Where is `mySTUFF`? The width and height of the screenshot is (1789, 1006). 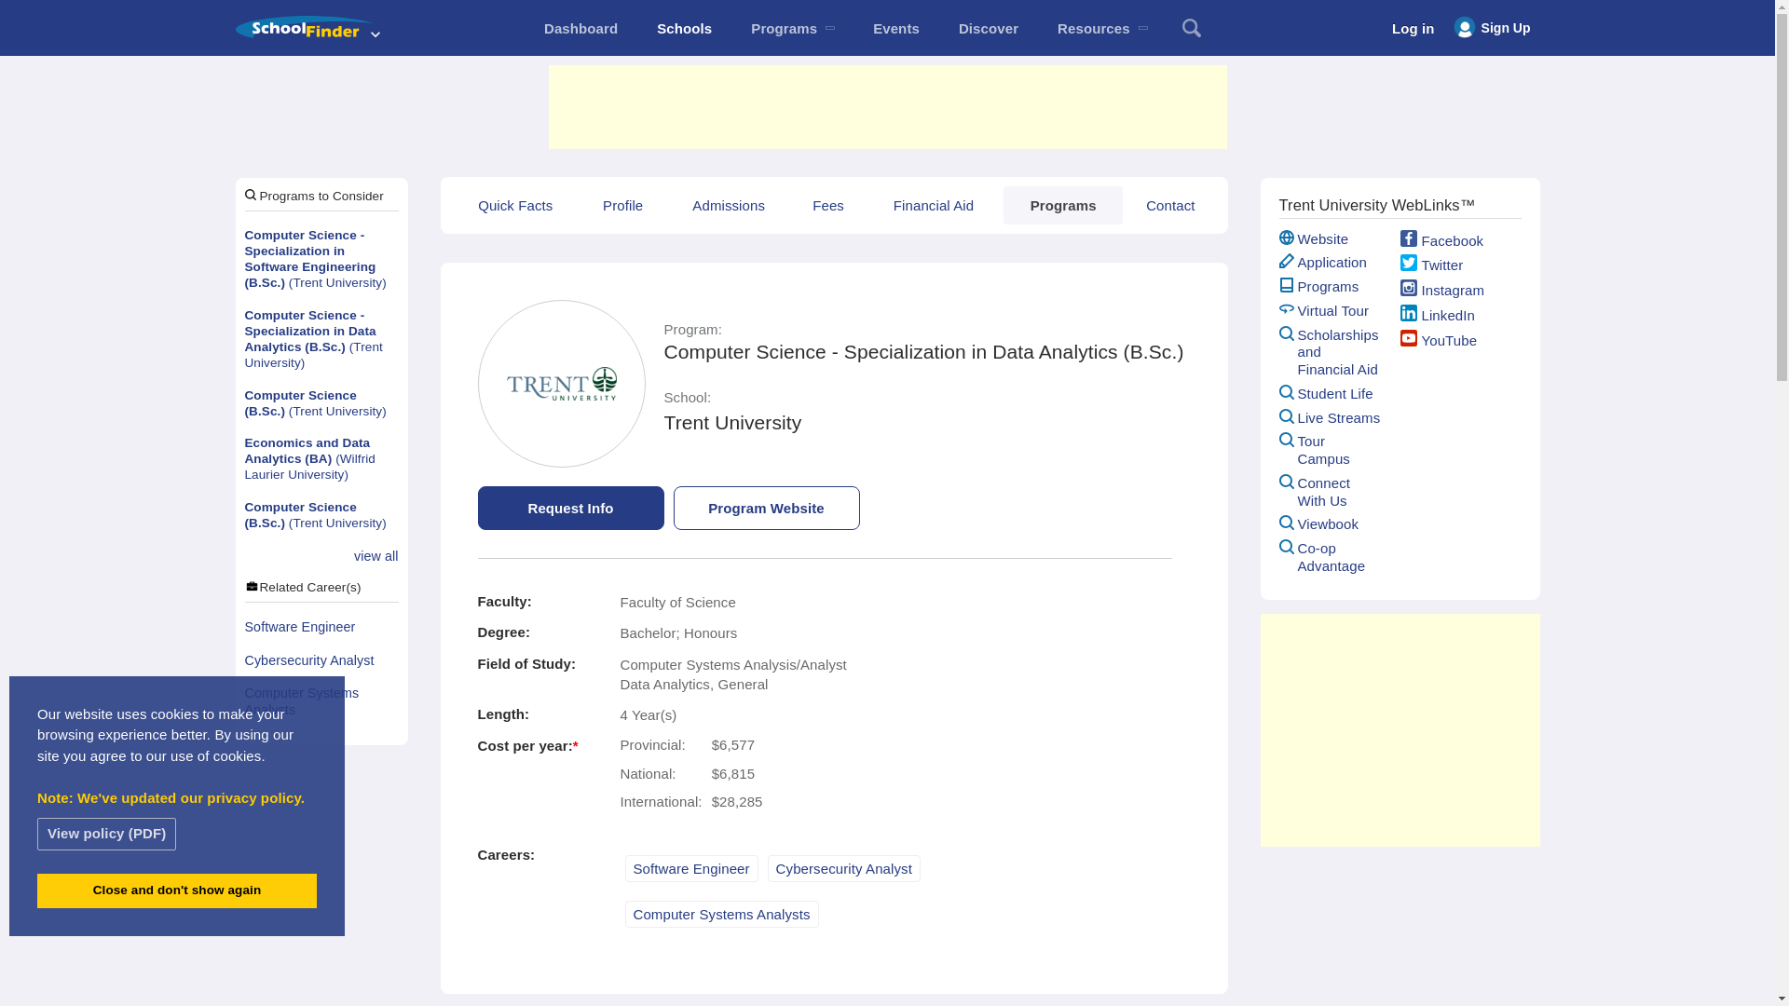 mySTUFF is located at coordinates (580, 28).